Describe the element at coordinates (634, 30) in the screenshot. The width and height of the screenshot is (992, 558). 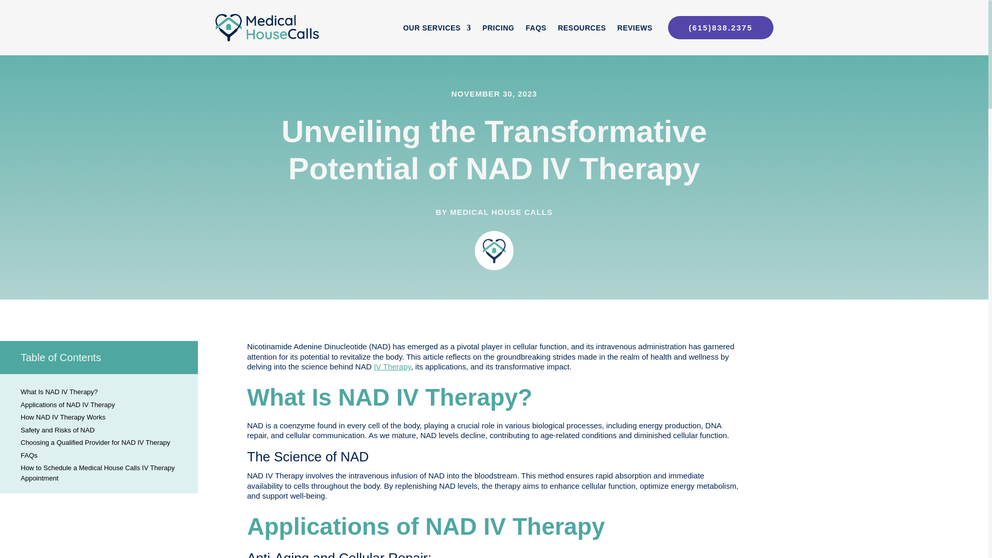
I see `REVIEWS` at that location.